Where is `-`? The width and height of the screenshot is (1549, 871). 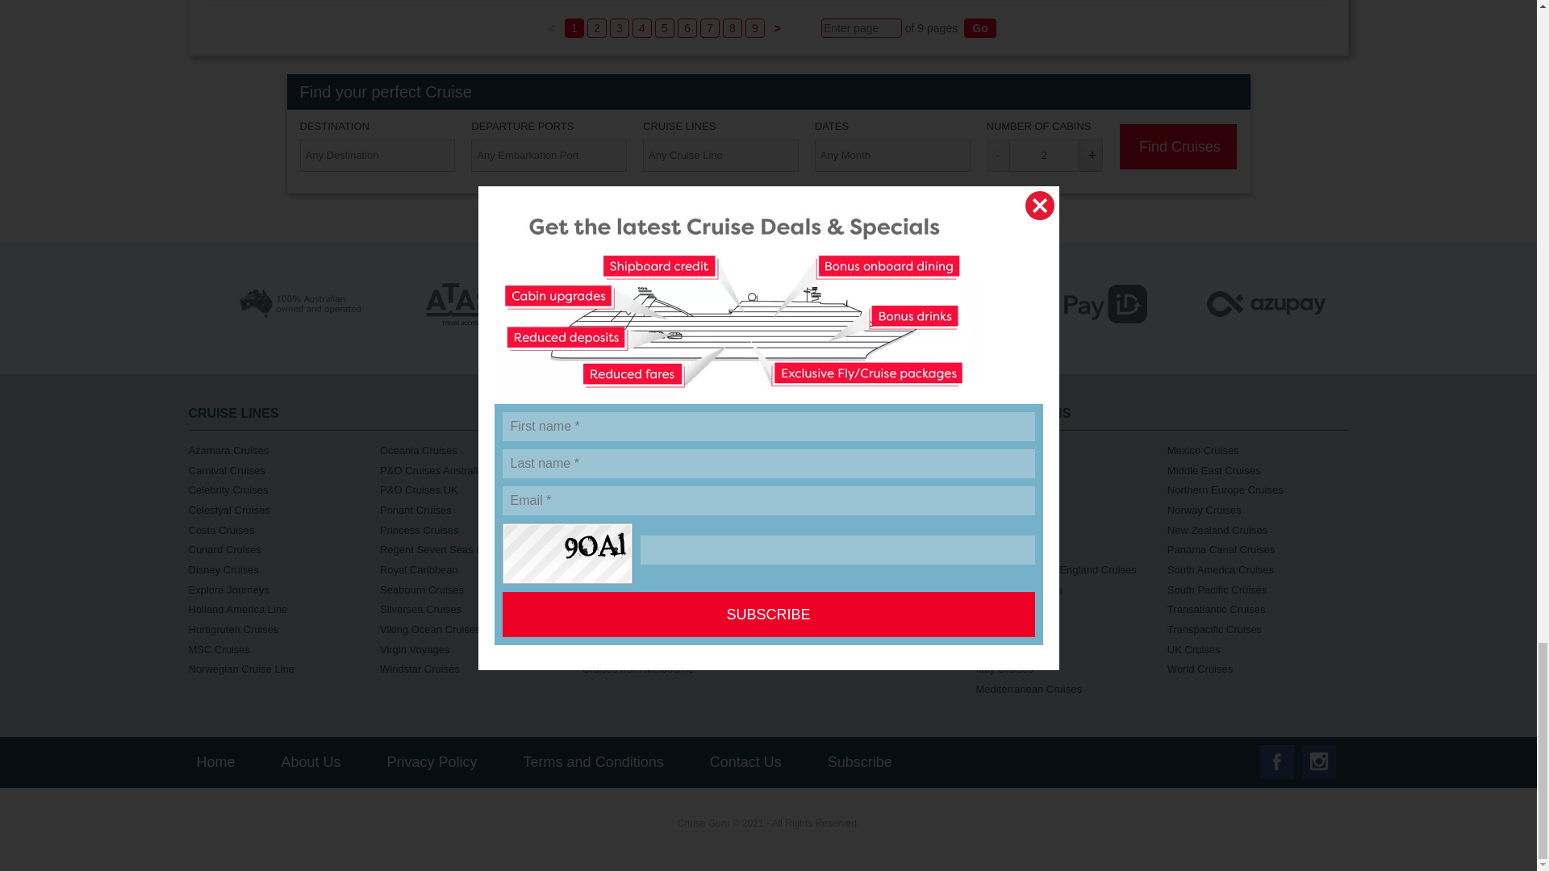
- is located at coordinates (996, 155).